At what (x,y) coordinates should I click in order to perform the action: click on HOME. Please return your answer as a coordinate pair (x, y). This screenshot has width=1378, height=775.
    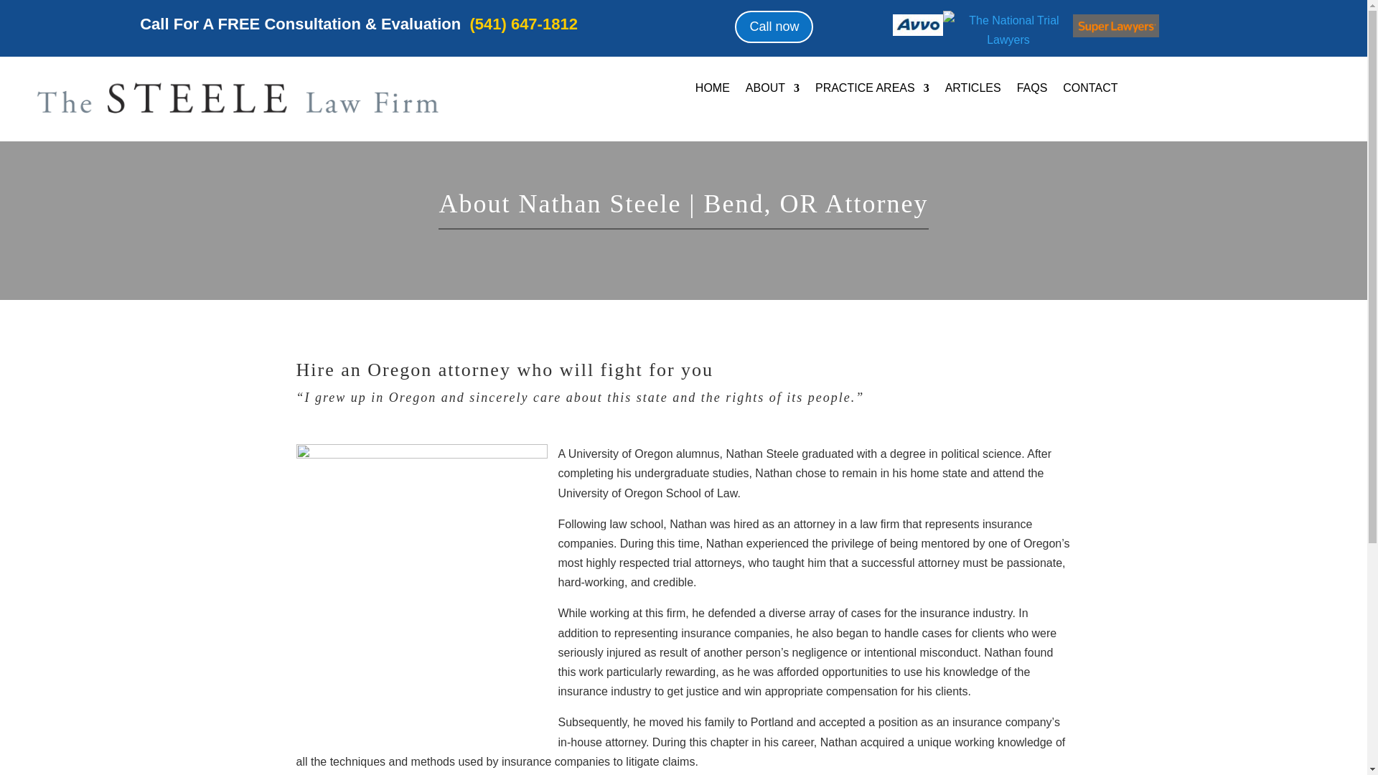
    Looking at the image, I should click on (713, 90).